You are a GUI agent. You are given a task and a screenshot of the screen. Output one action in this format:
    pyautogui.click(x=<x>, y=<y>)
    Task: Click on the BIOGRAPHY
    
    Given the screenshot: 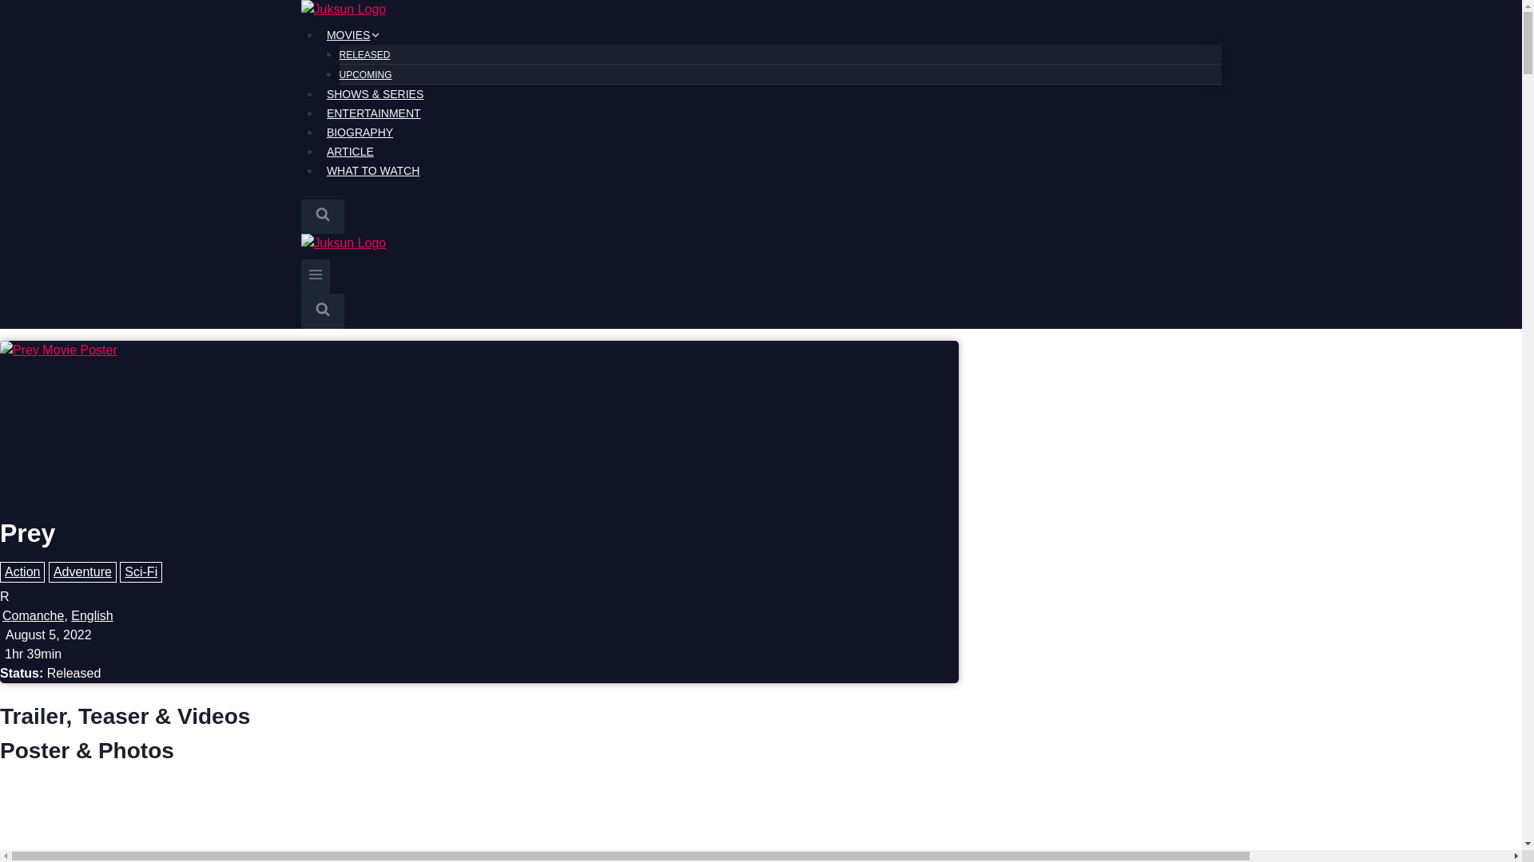 What is the action you would take?
    pyautogui.click(x=359, y=132)
    